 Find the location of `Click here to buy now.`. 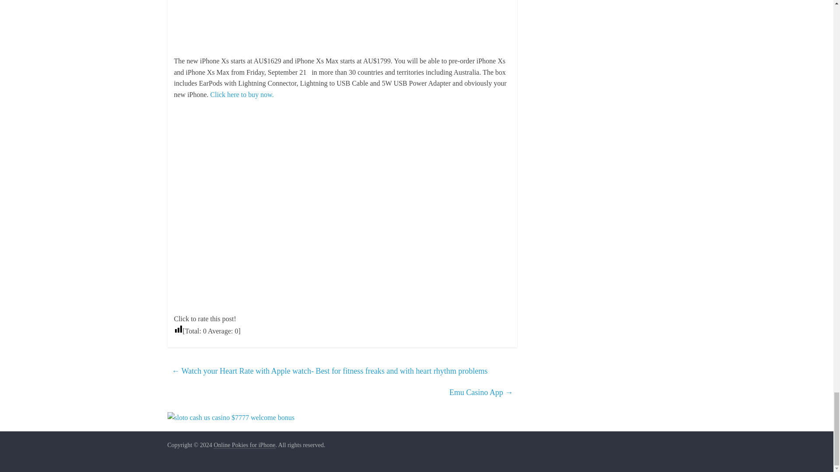

Click here to buy now. is located at coordinates (242, 94).